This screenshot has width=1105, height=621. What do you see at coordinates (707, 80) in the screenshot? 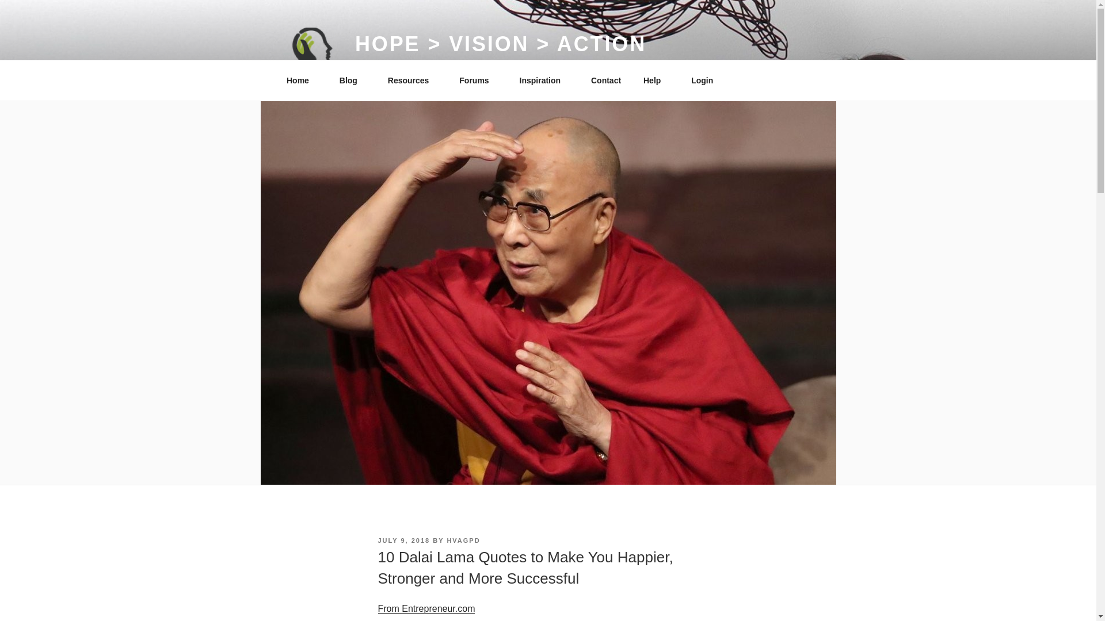
I see `Login` at bounding box center [707, 80].